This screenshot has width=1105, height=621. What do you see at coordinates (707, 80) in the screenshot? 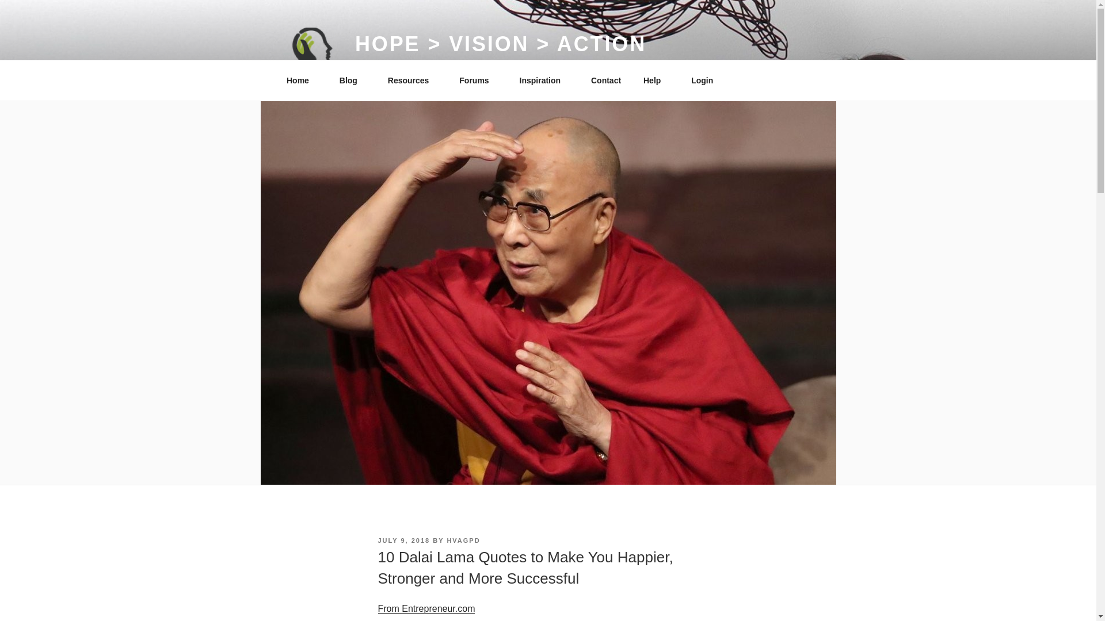
I see `Login` at bounding box center [707, 80].